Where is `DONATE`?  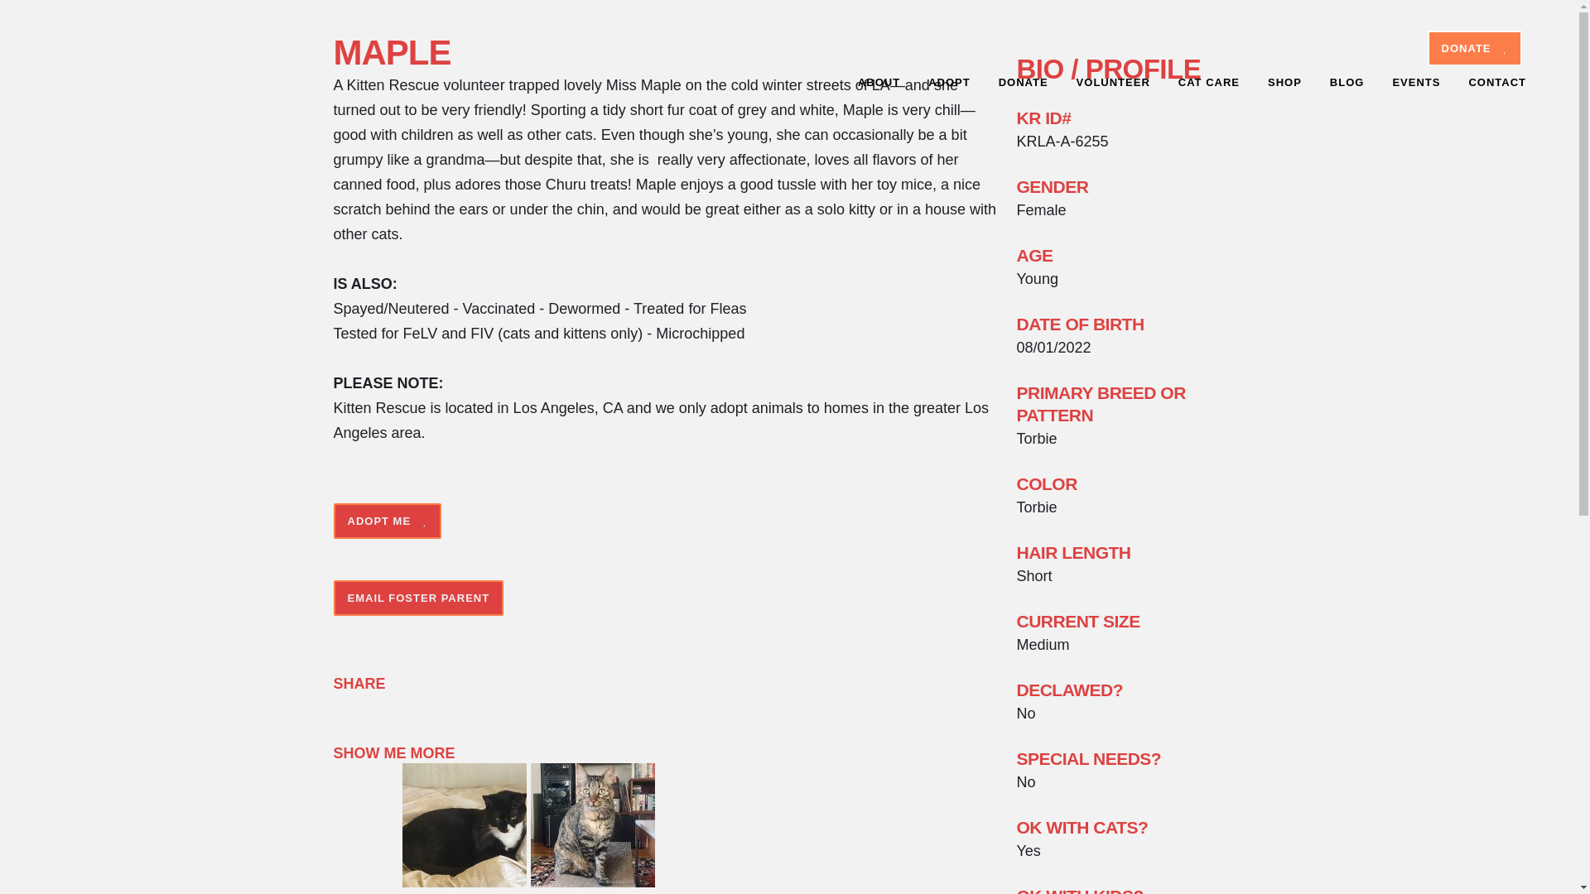
DONATE is located at coordinates (1474, 48).